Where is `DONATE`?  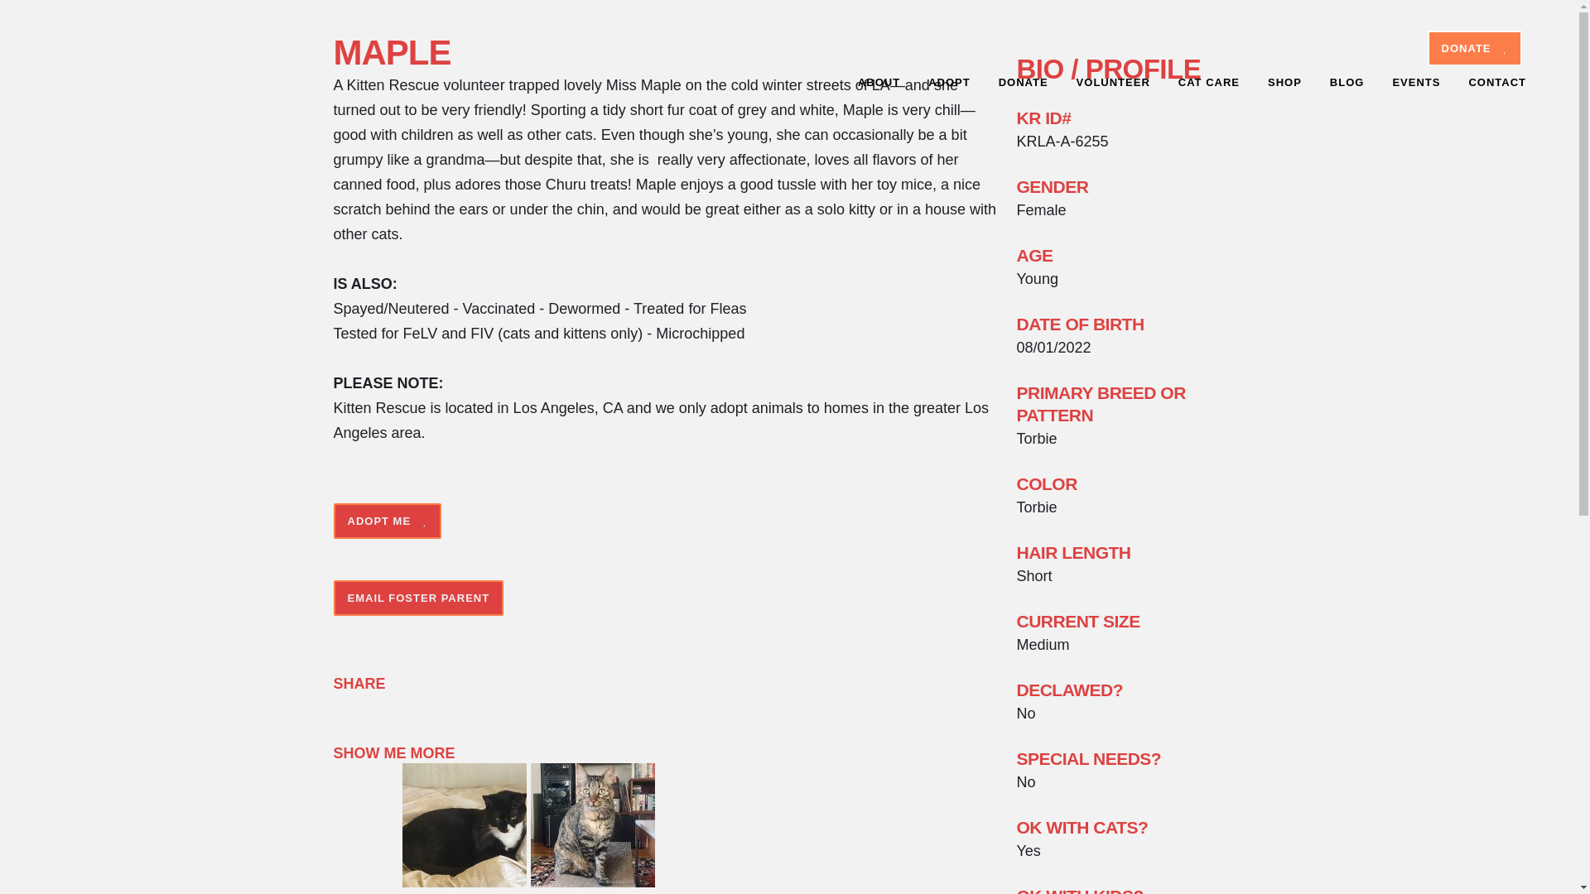
DONATE is located at coordinates (1474, 48).